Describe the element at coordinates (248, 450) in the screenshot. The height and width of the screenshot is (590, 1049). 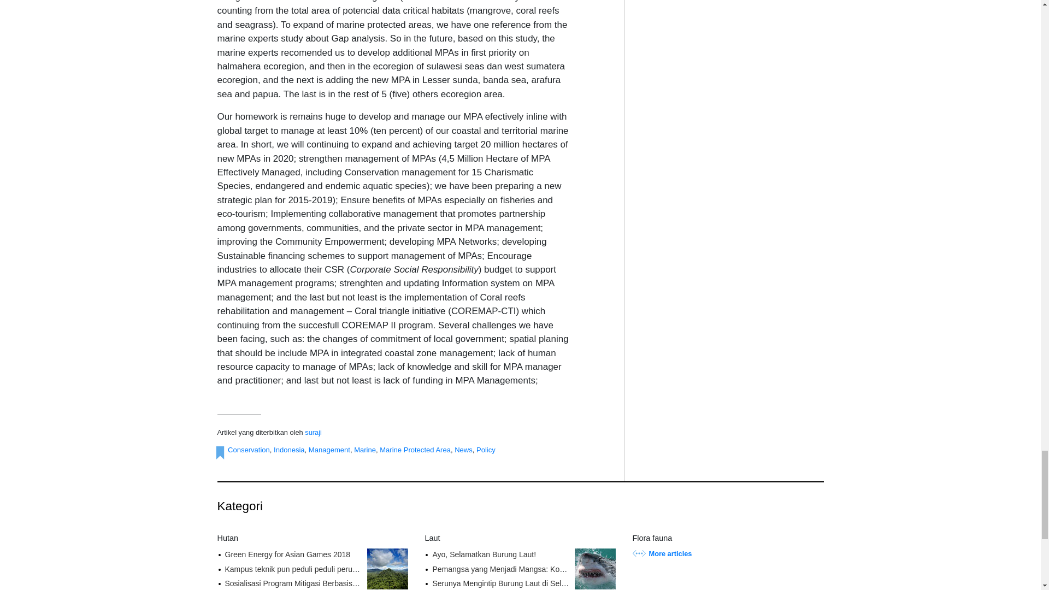
I see `Conservation` at that location.